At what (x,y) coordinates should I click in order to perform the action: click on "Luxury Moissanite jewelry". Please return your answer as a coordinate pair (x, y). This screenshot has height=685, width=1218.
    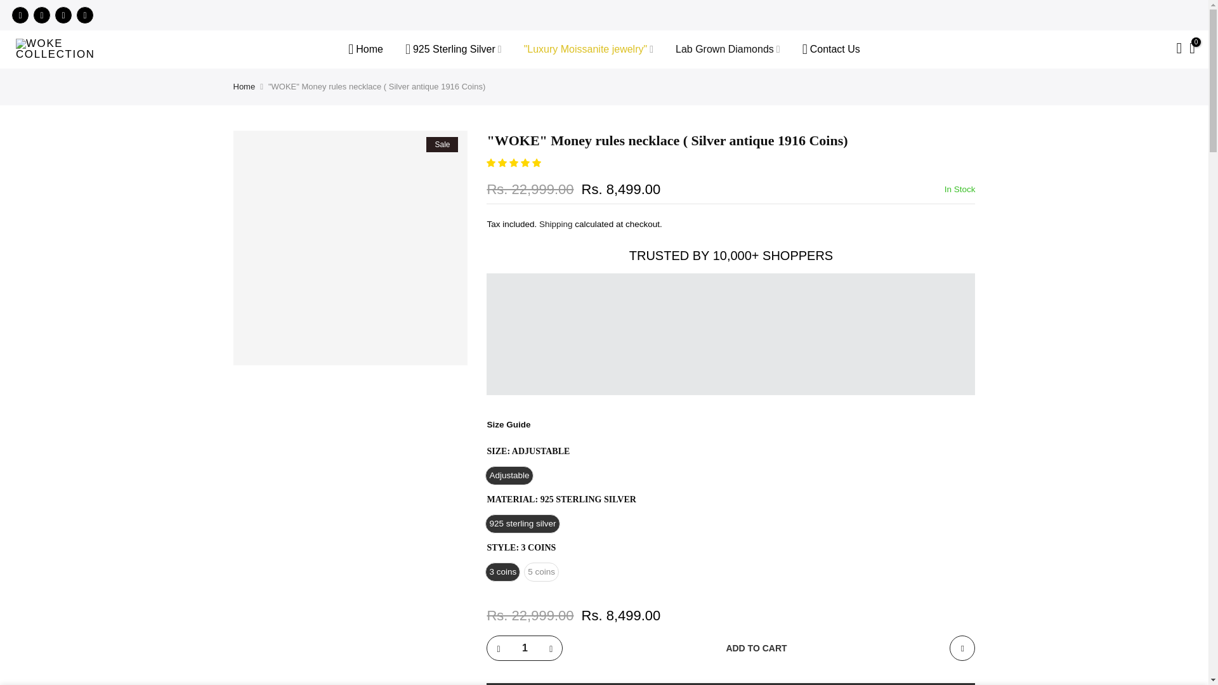
    Looking at the image, I should click on (588, 49).